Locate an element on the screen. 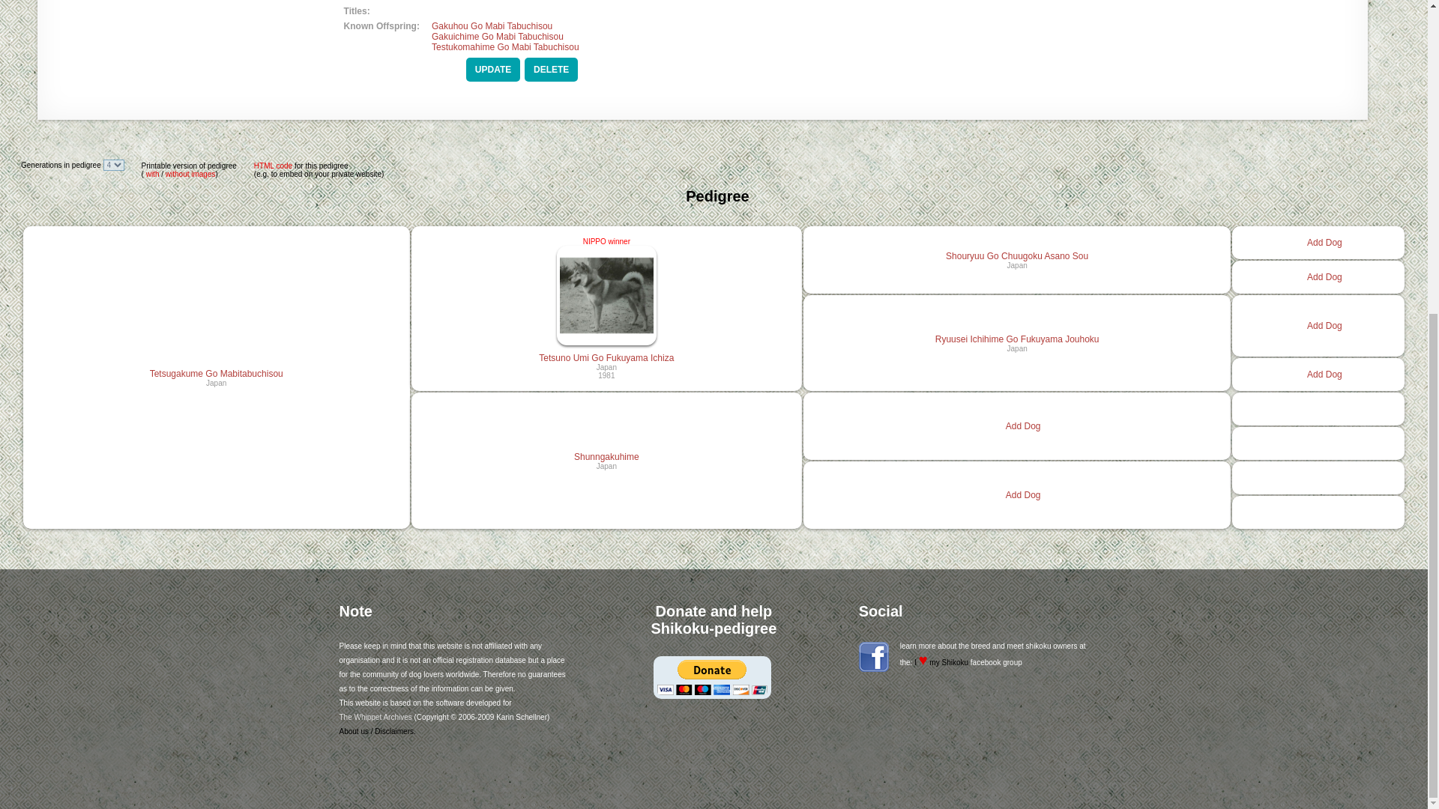  HTML code is located at coordinates (273, 166).